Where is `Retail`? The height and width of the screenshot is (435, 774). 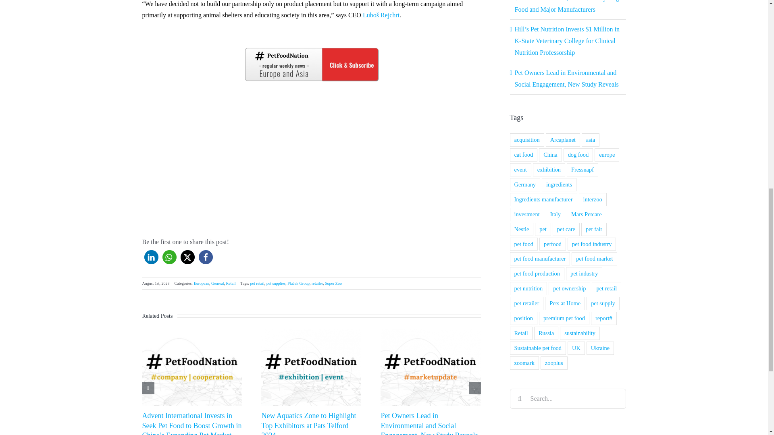 Retail is located at coordinates (231, 283).